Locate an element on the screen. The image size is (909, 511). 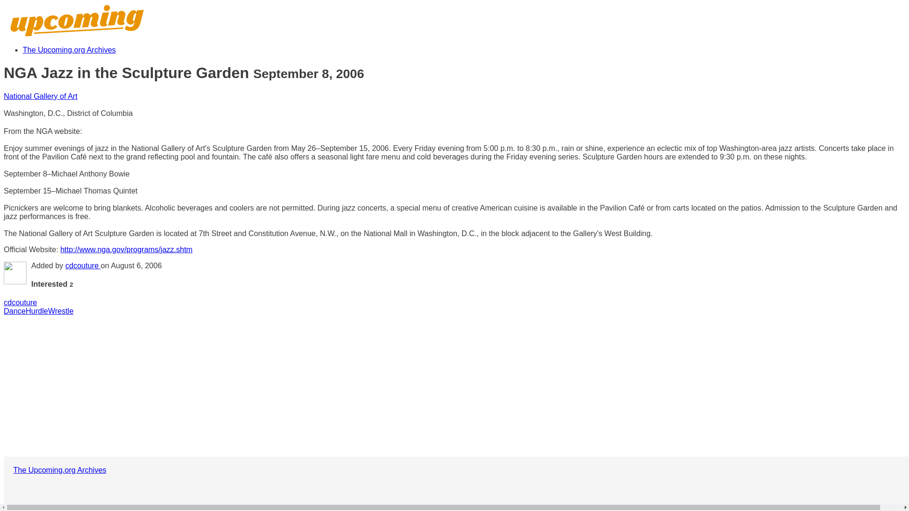
cdcouture is located at coordinates (20, 302).